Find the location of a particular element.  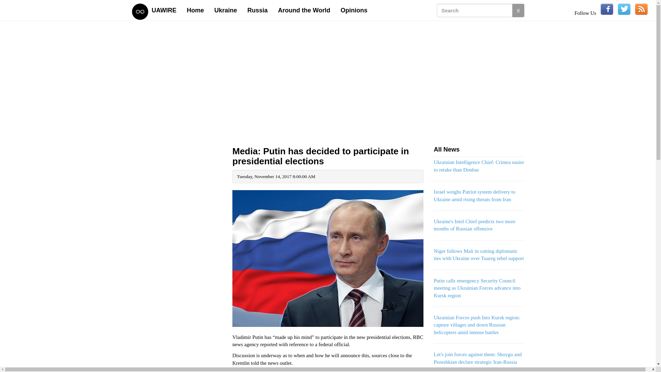

Around the World is located at coordinates (304, 10).